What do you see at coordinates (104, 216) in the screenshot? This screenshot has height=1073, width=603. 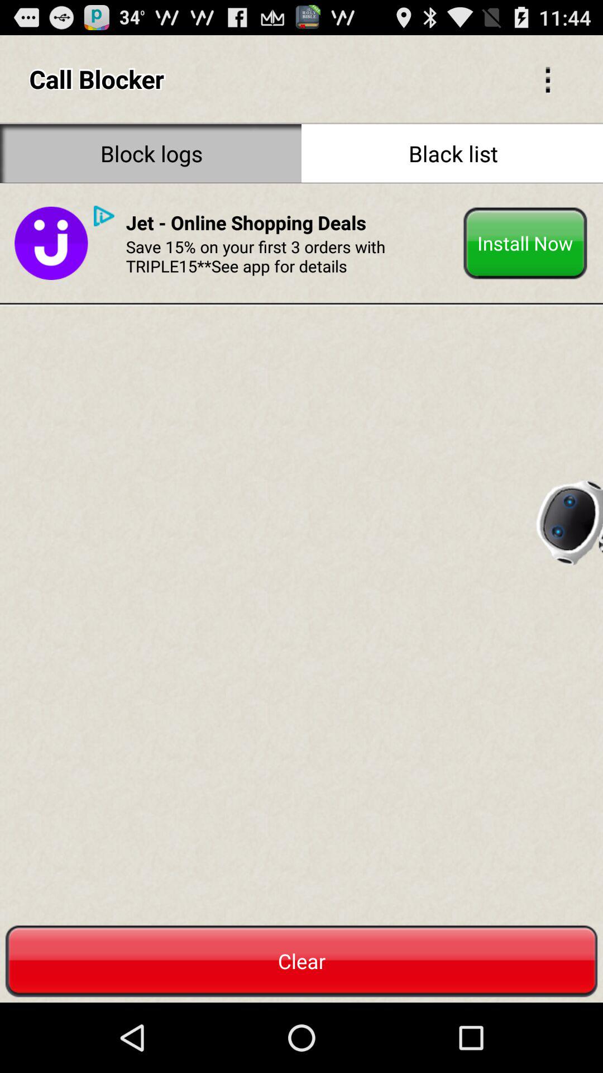 I see `click the play button on the web page` at bounding box center [104, 216].